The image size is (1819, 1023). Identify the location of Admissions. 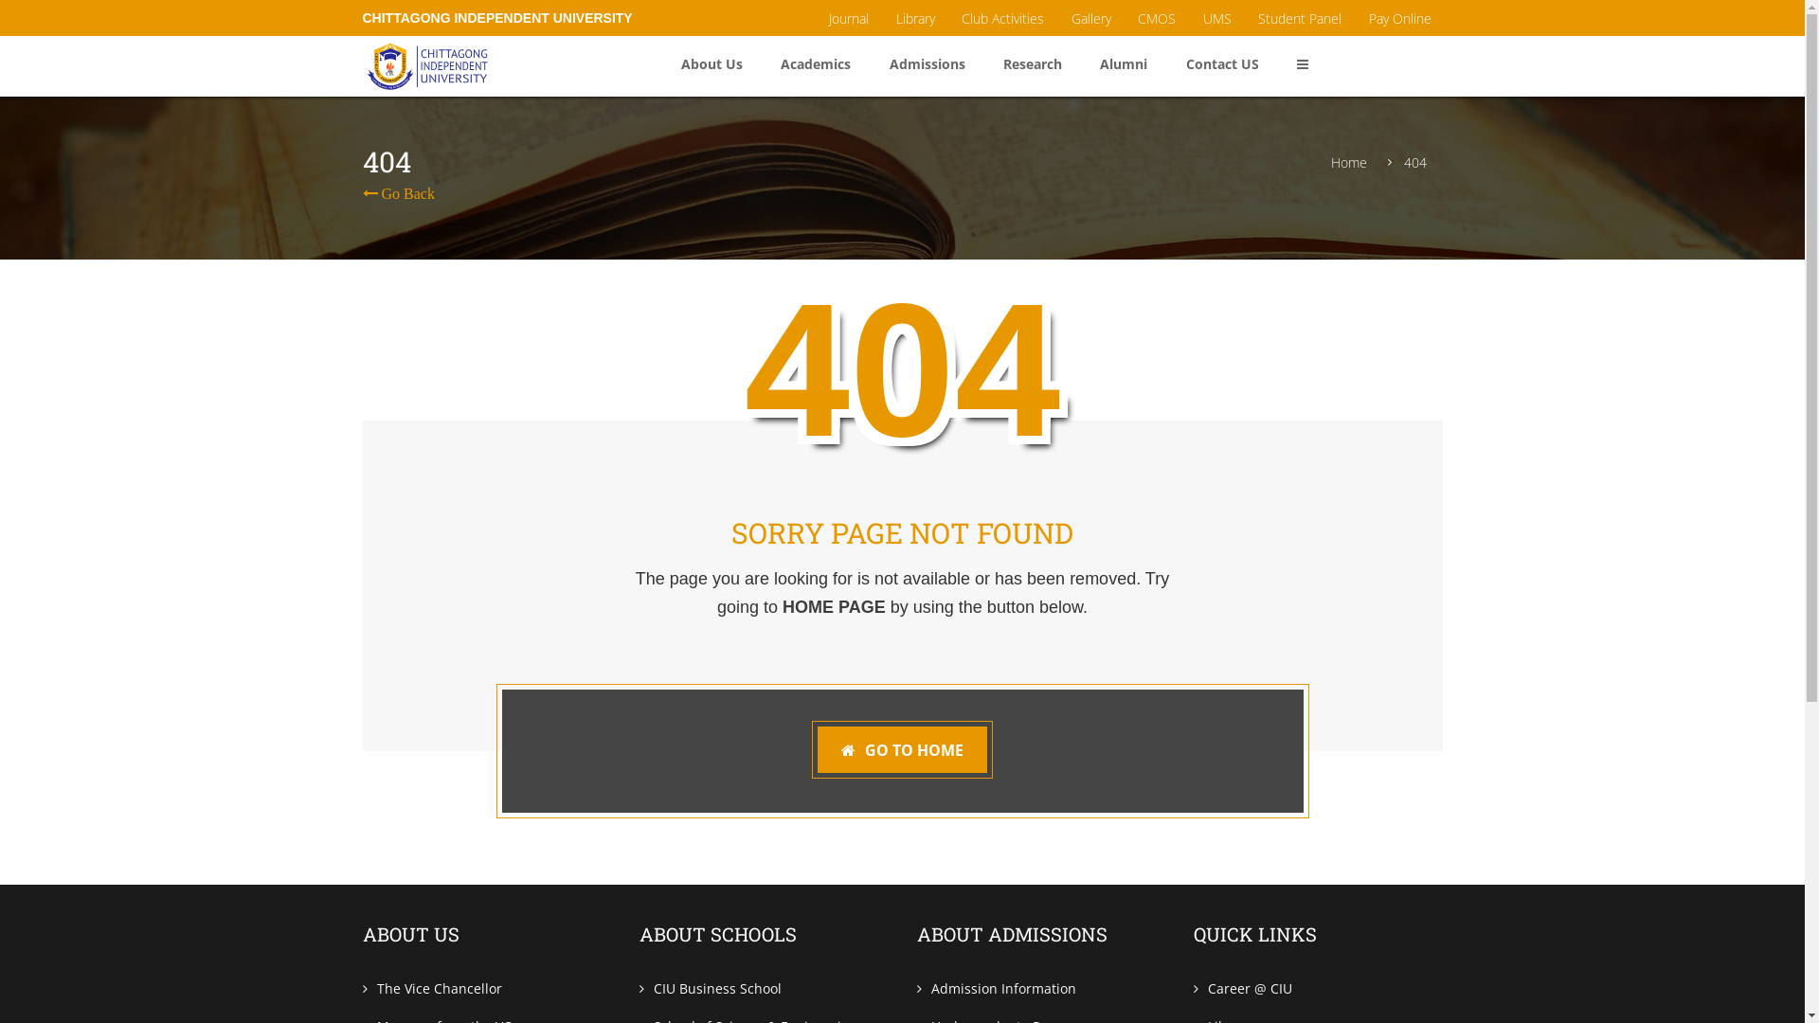
(928, 64).